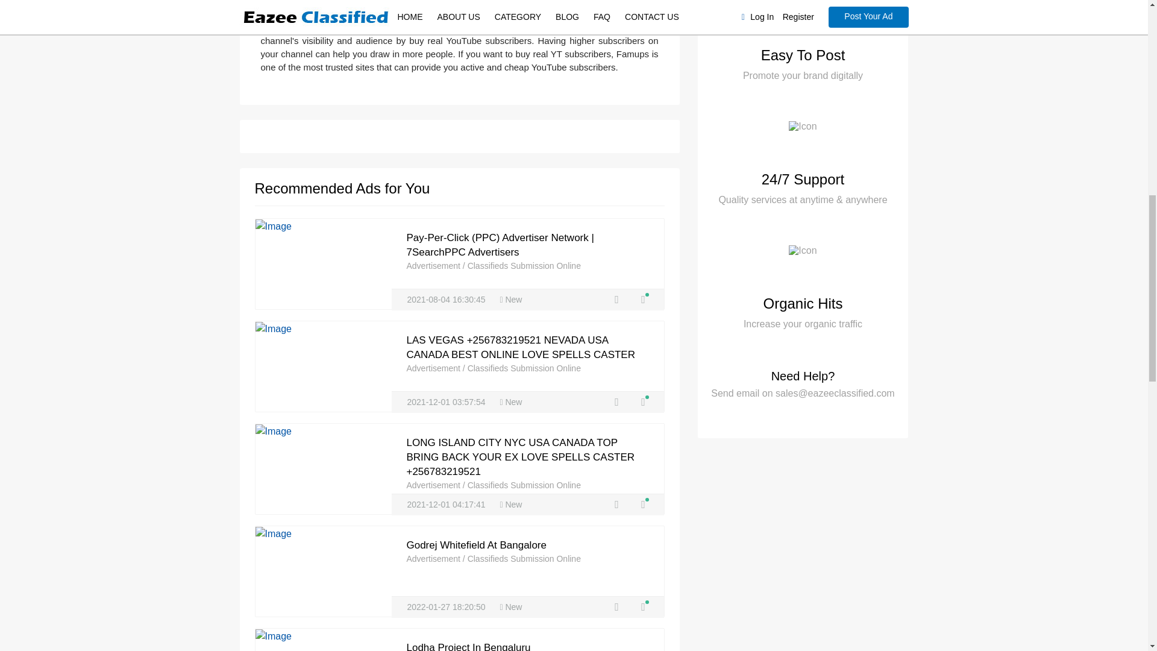 Image resolution: width=1157 pixels, height=651 pixels. I want to click on New, so click(510, 300).